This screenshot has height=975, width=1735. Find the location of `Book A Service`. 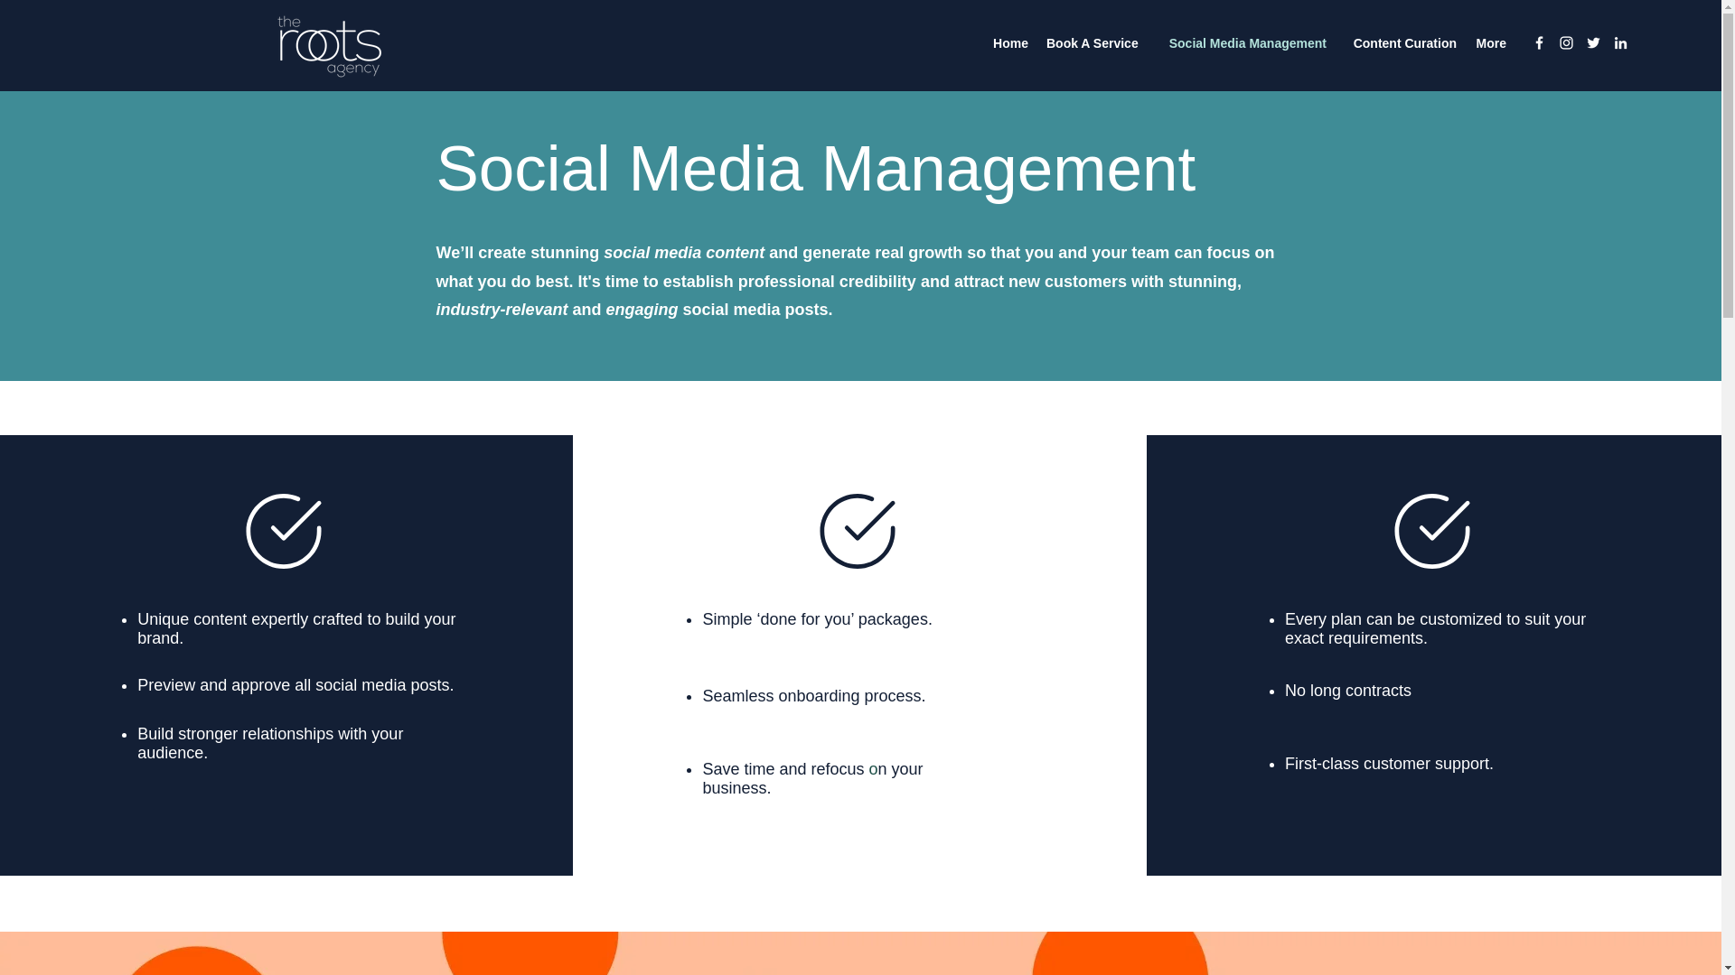

Book A Service is located at coordinates (1092, 43).